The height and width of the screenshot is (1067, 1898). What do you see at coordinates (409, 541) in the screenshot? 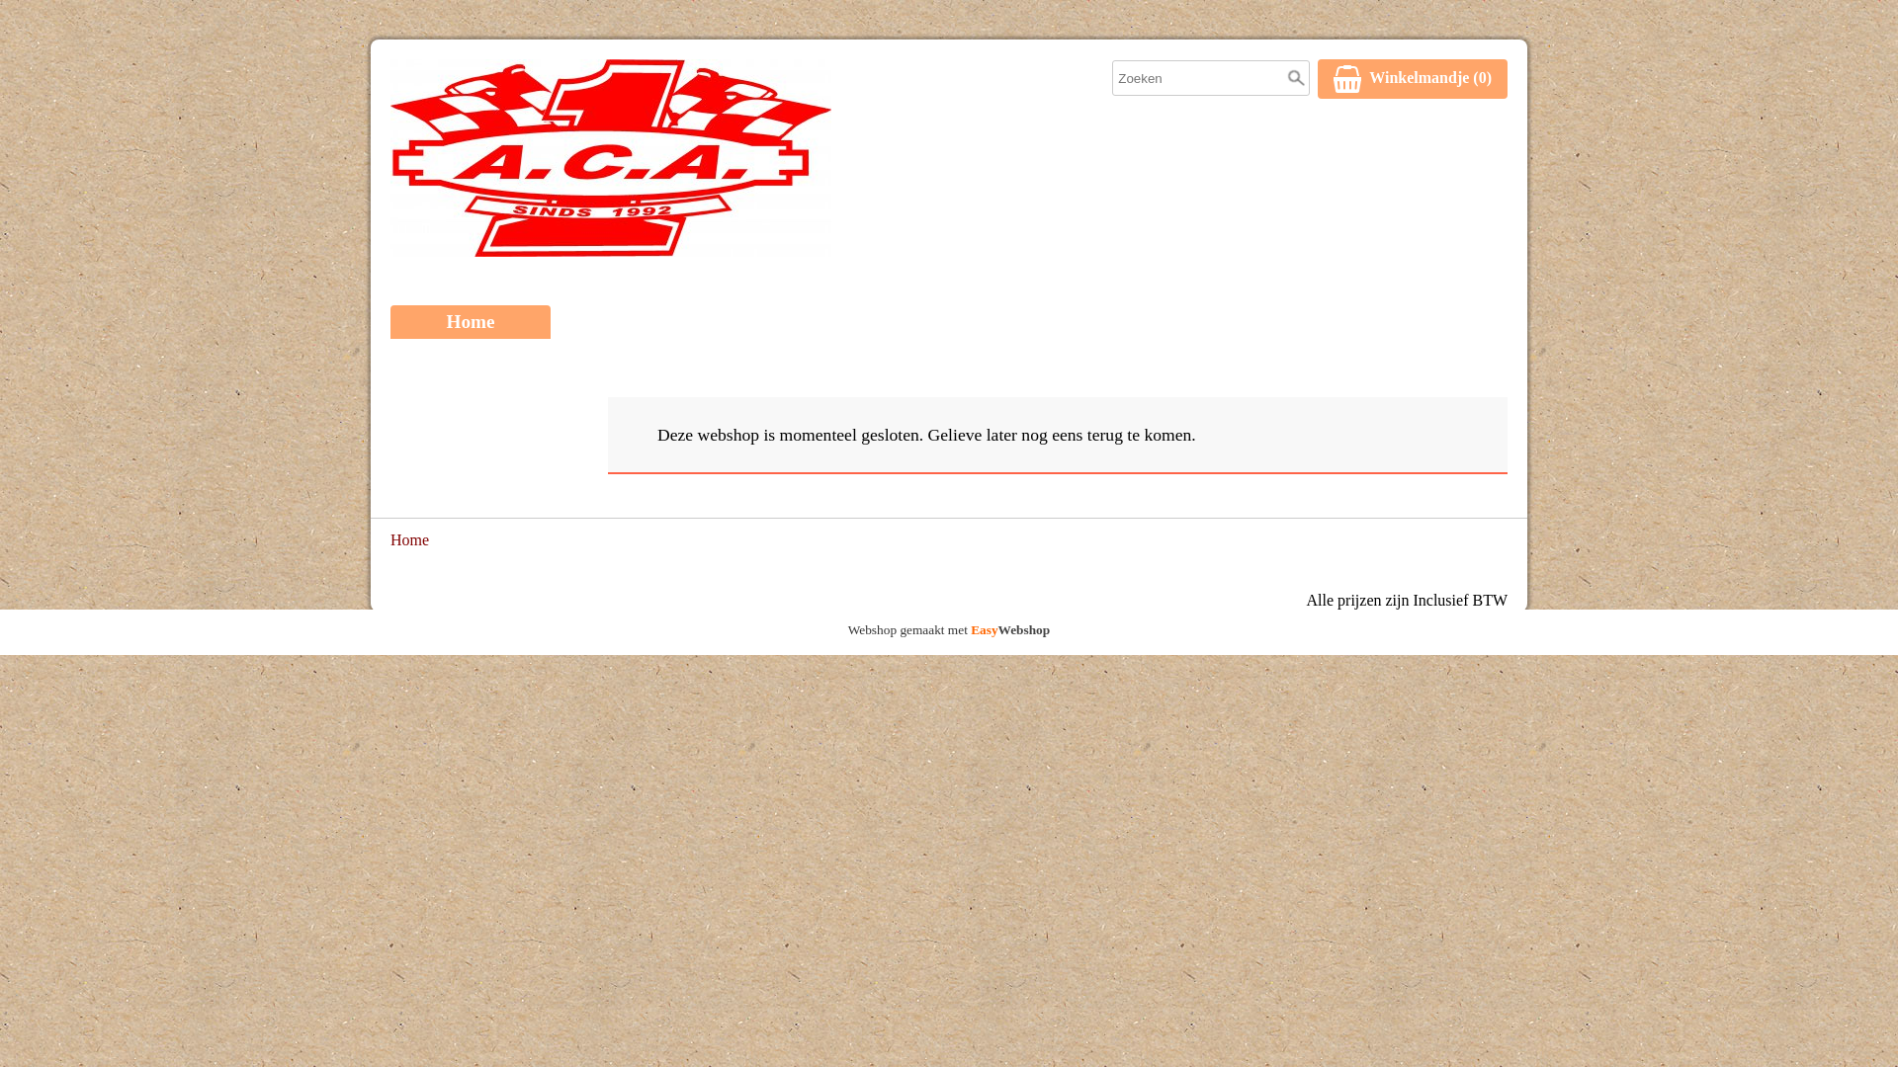
I see `Home` at bounding box center [409, 541].